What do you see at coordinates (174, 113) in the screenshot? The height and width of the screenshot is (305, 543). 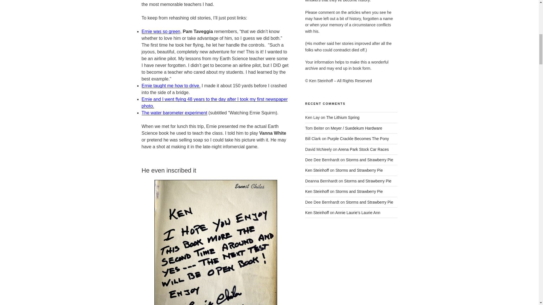 I see `Building a water barometer` at bounding box center [174, 113].